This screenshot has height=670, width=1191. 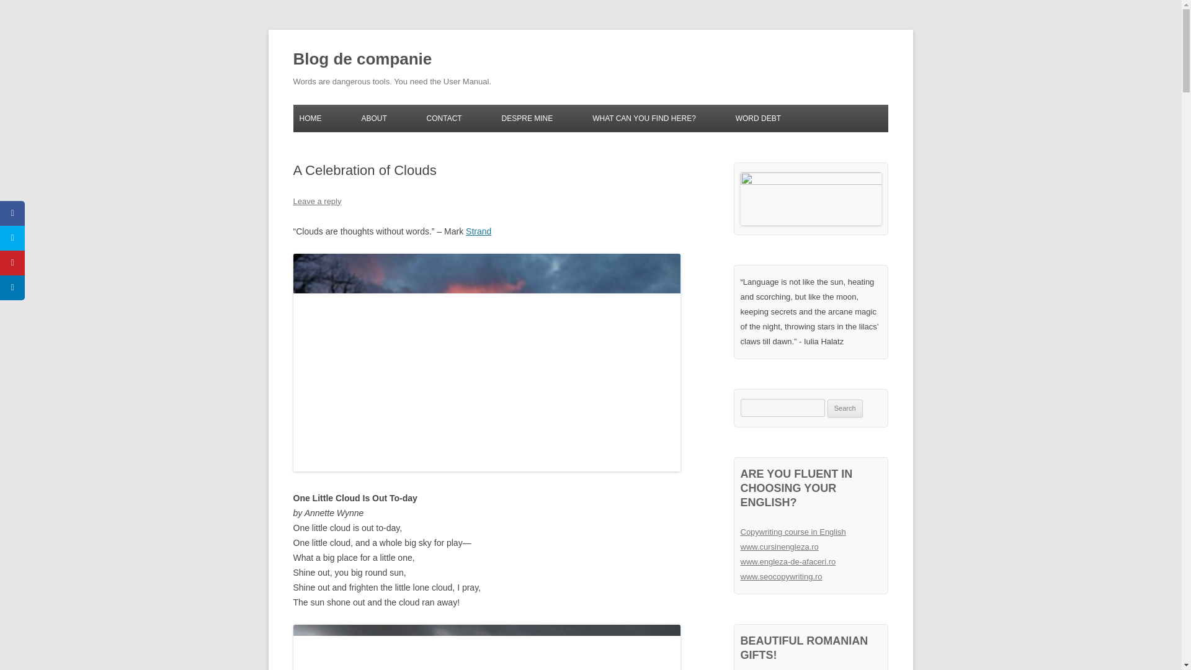 What do you see at coordinates (644, 118) in the screenshot?
I see `WHAT CAN YOU FIND HERE?` at bounding box center [644, 118].